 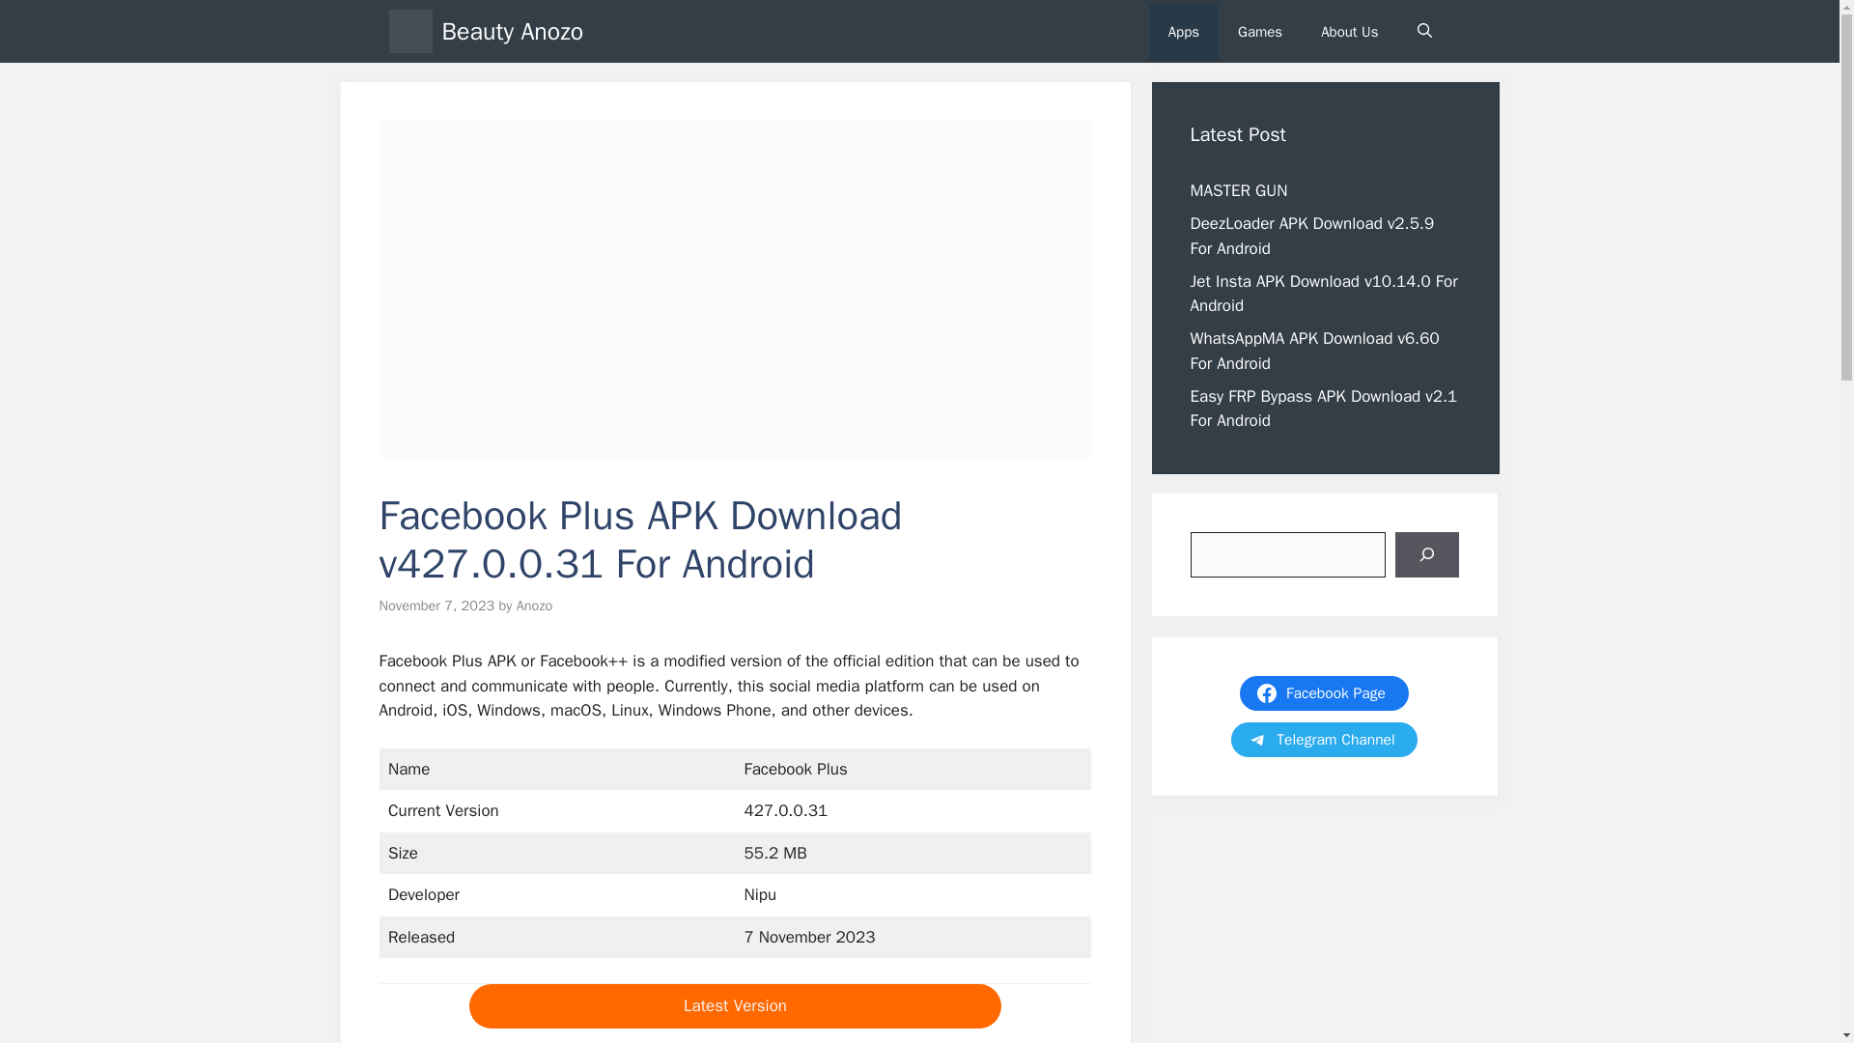 I want to click on WhatsAppMA APK Download v6.60 For Android, so click(x=1313, y=351).